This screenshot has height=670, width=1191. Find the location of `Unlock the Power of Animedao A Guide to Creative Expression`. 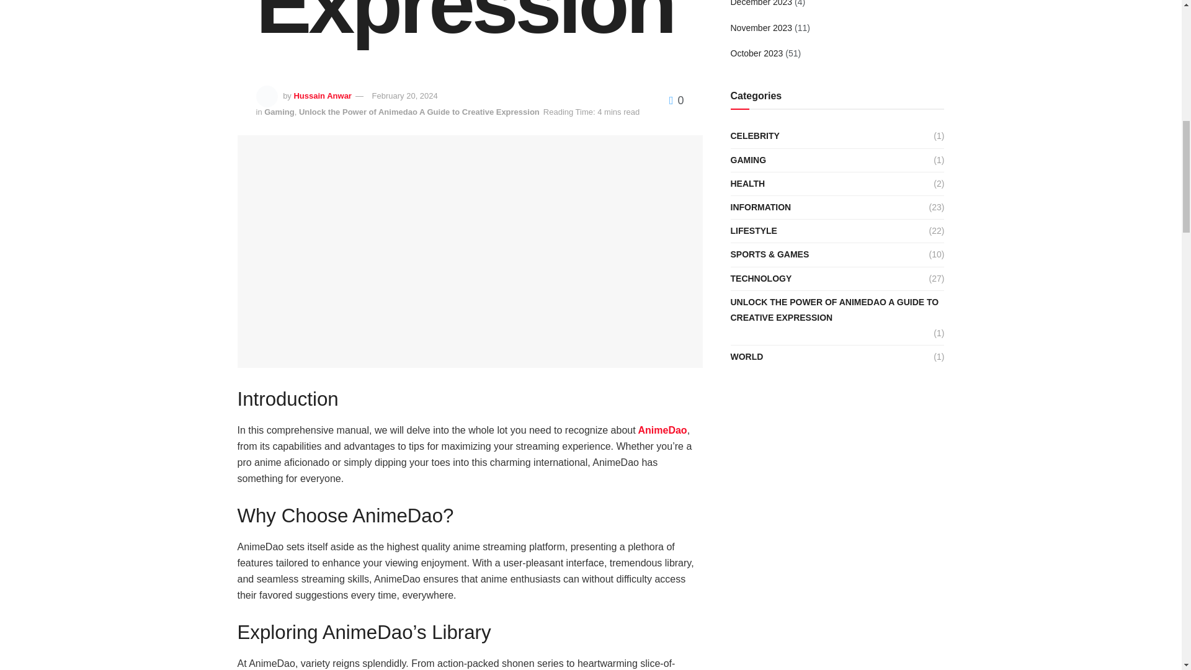

Unlock the Power of Animedao A Guide to Creative Expression is located at coordinates (419, 112).